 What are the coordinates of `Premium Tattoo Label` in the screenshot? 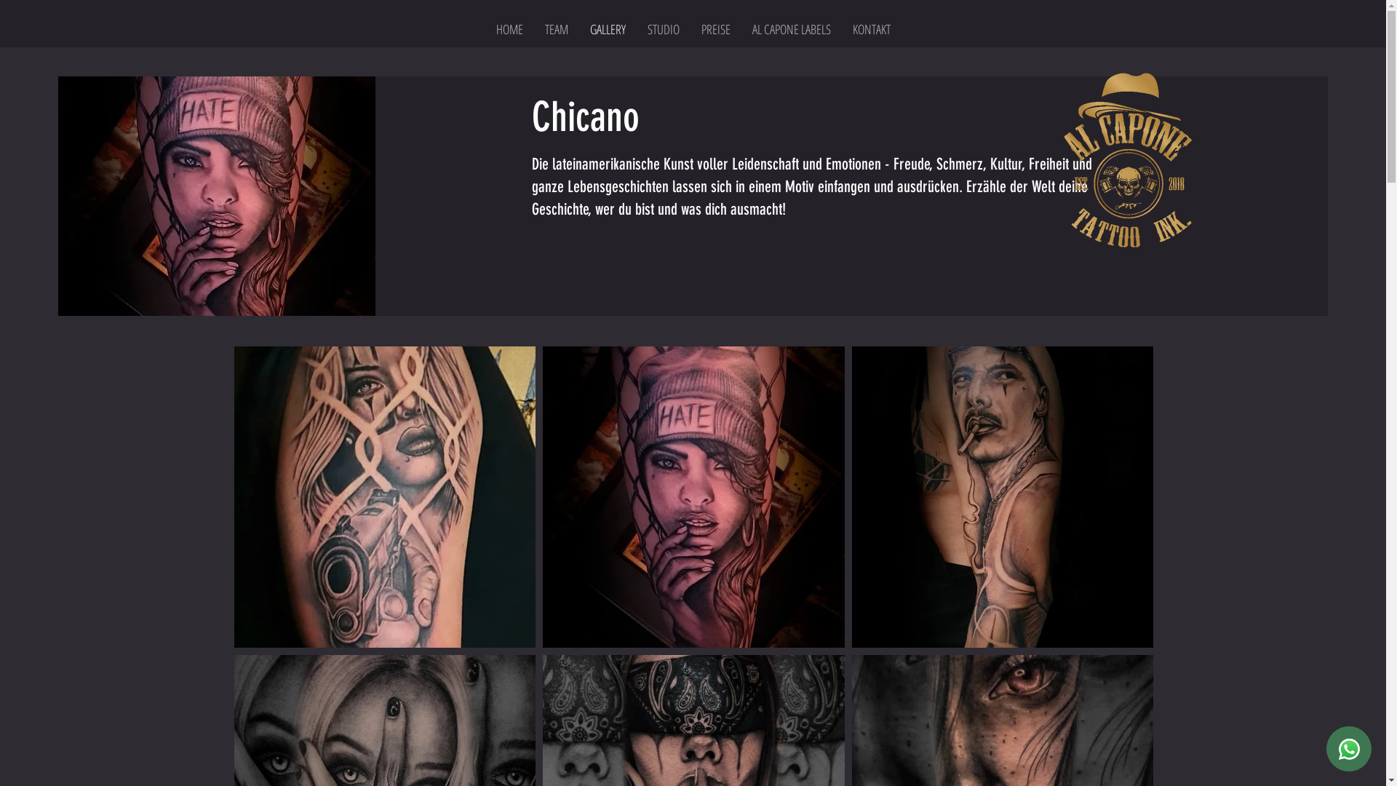 It's located at (1129, 162).